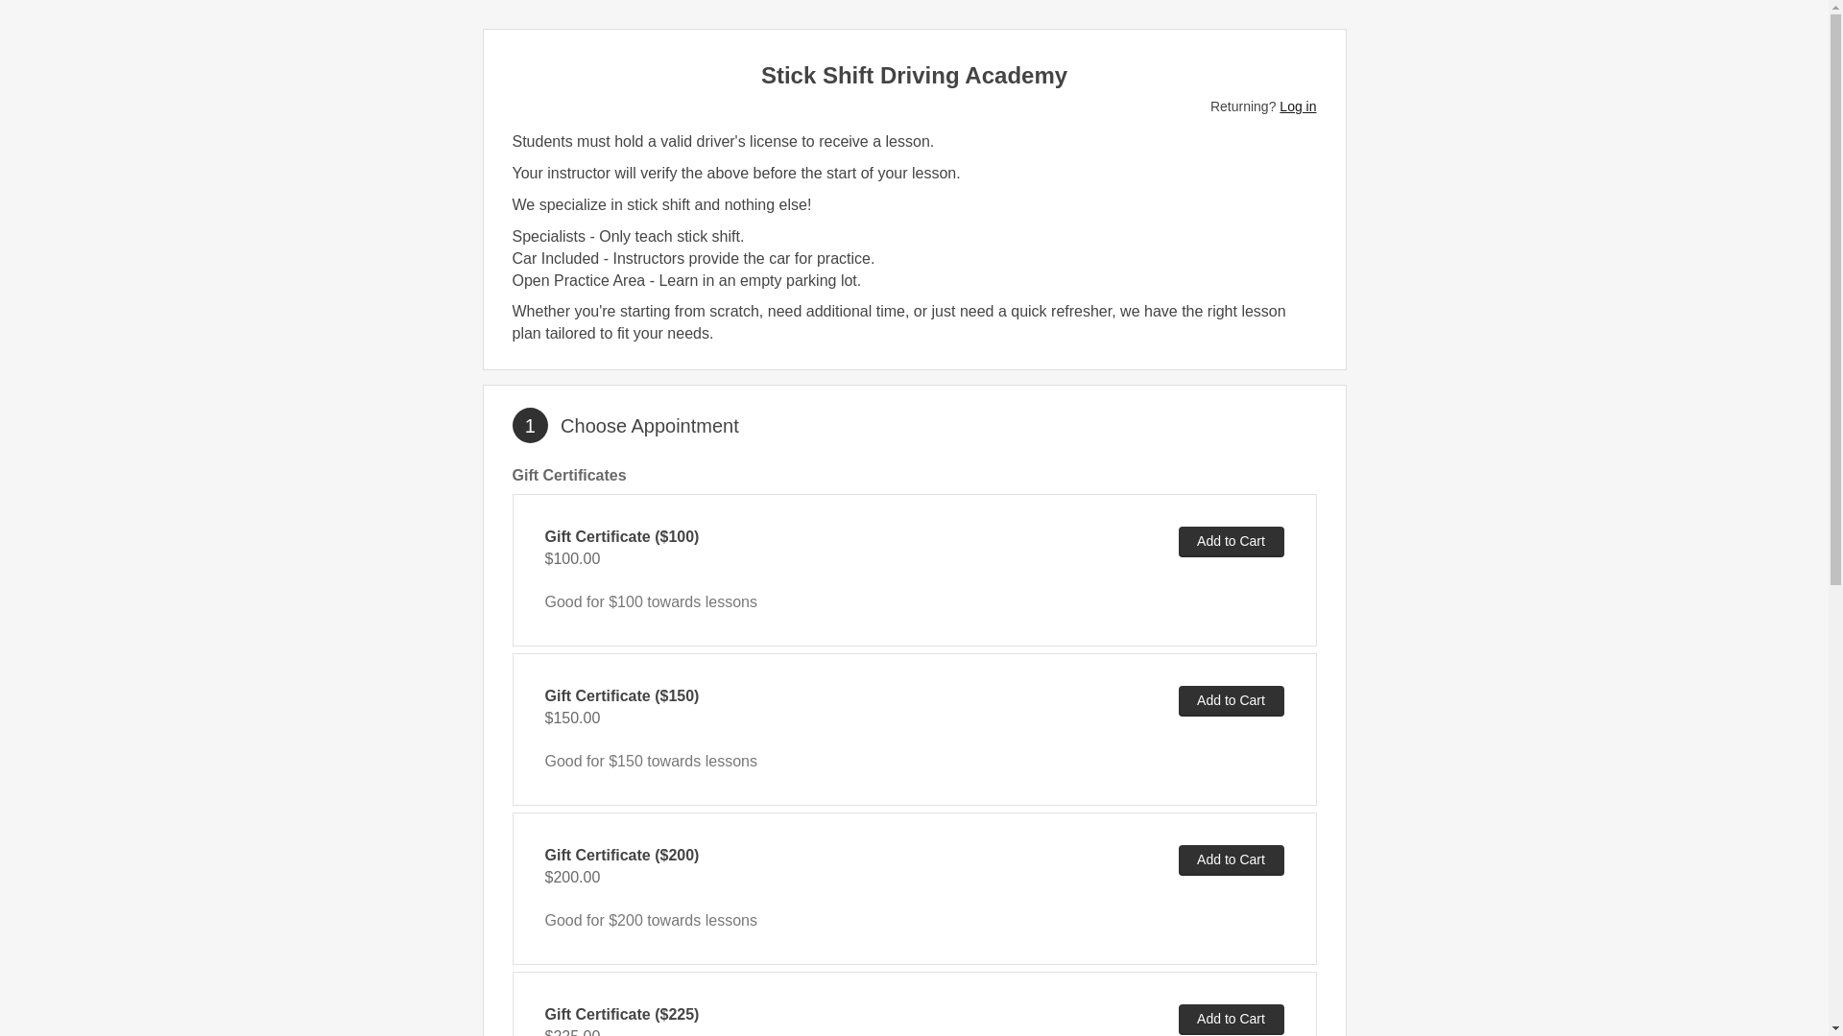  Describe the element at coordinates (1232, 700) in the screenshot. I see `Add to Cart` at that location.